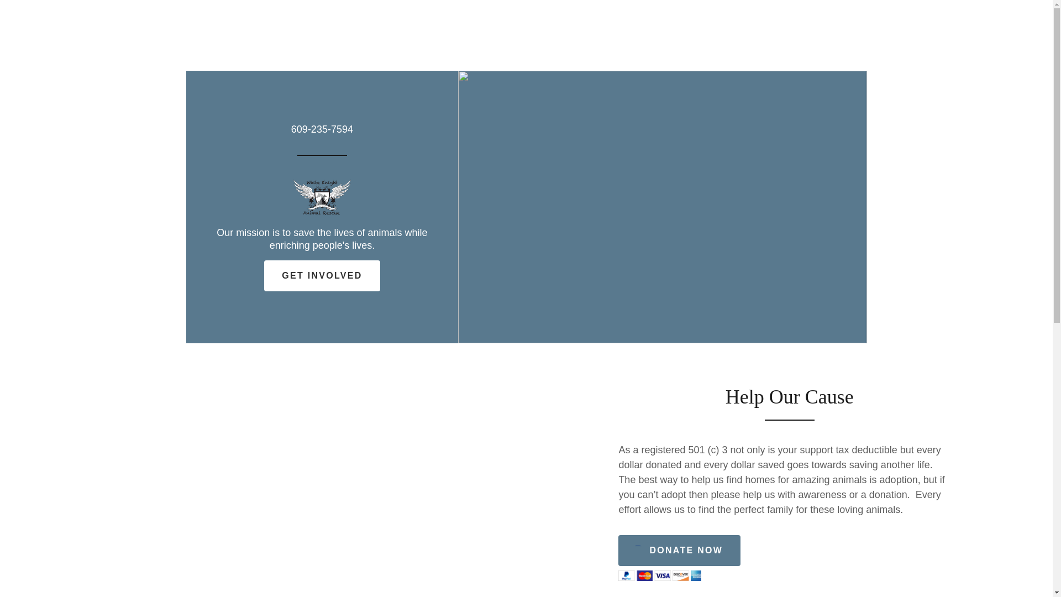 This screenshot has width=1061, height=597. I want to click on White Knight Animal Rescue, so click(322, 195).